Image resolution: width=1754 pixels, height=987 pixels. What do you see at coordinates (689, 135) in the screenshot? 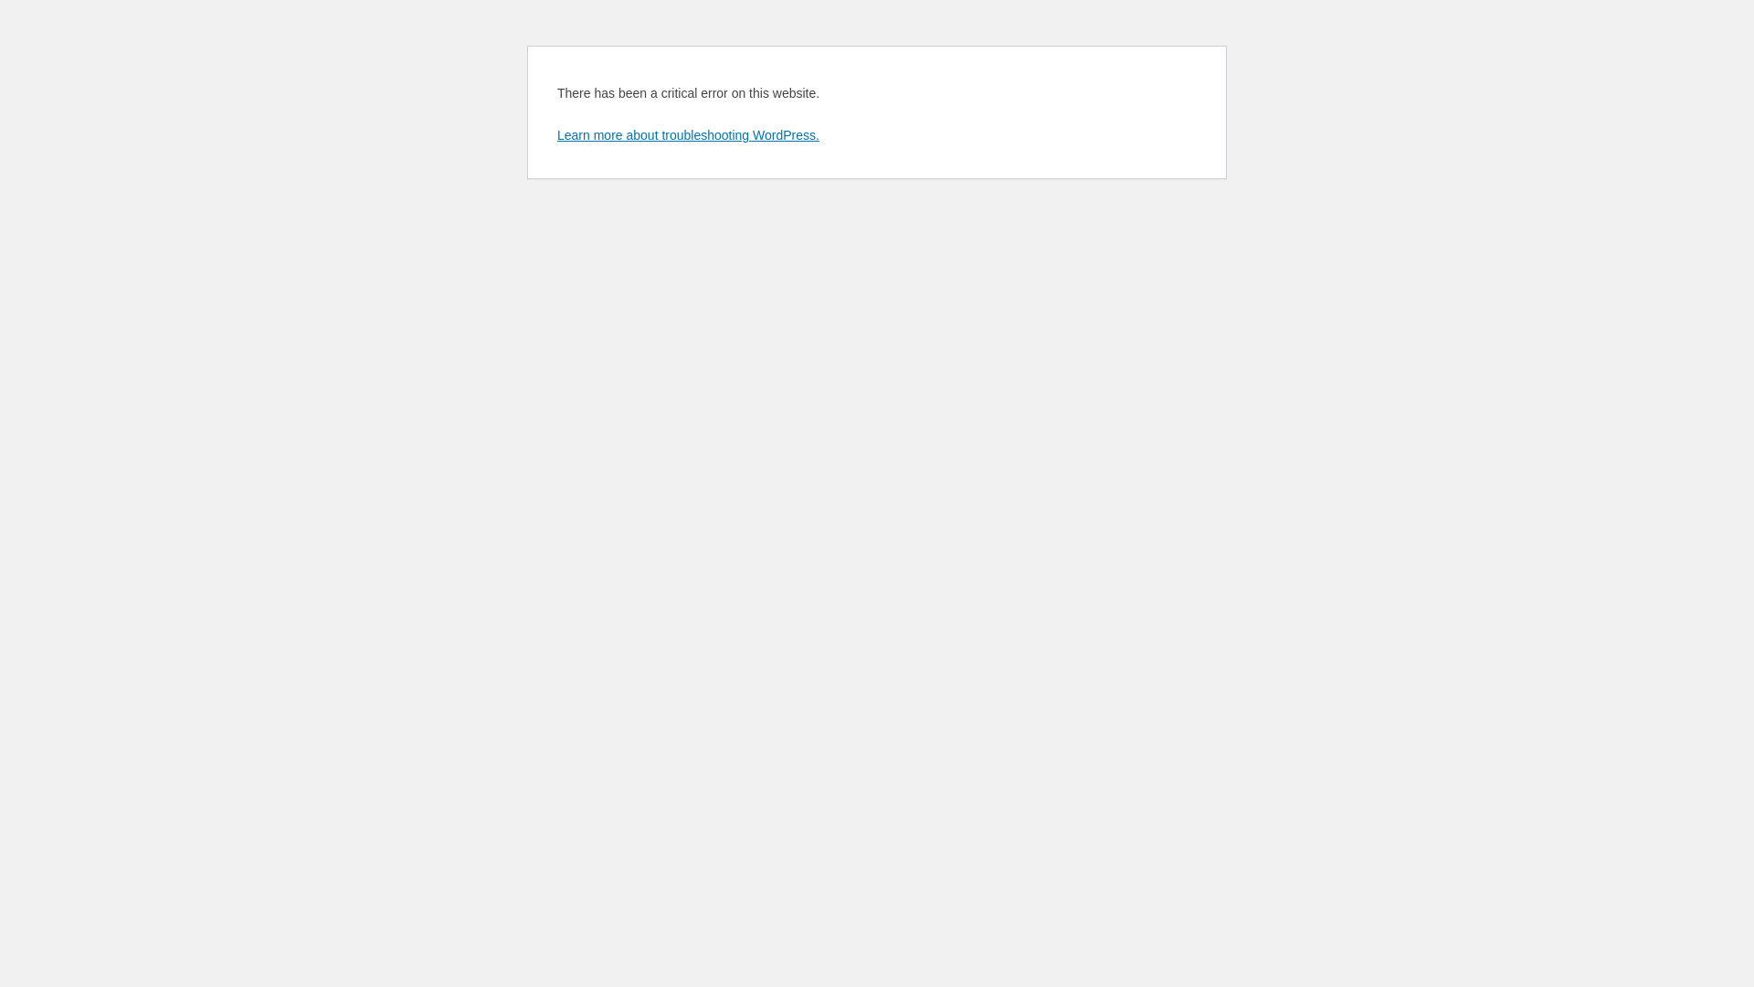
I see `Learn more about troubleshooting WordPress.` at bounding box center [689, 135].